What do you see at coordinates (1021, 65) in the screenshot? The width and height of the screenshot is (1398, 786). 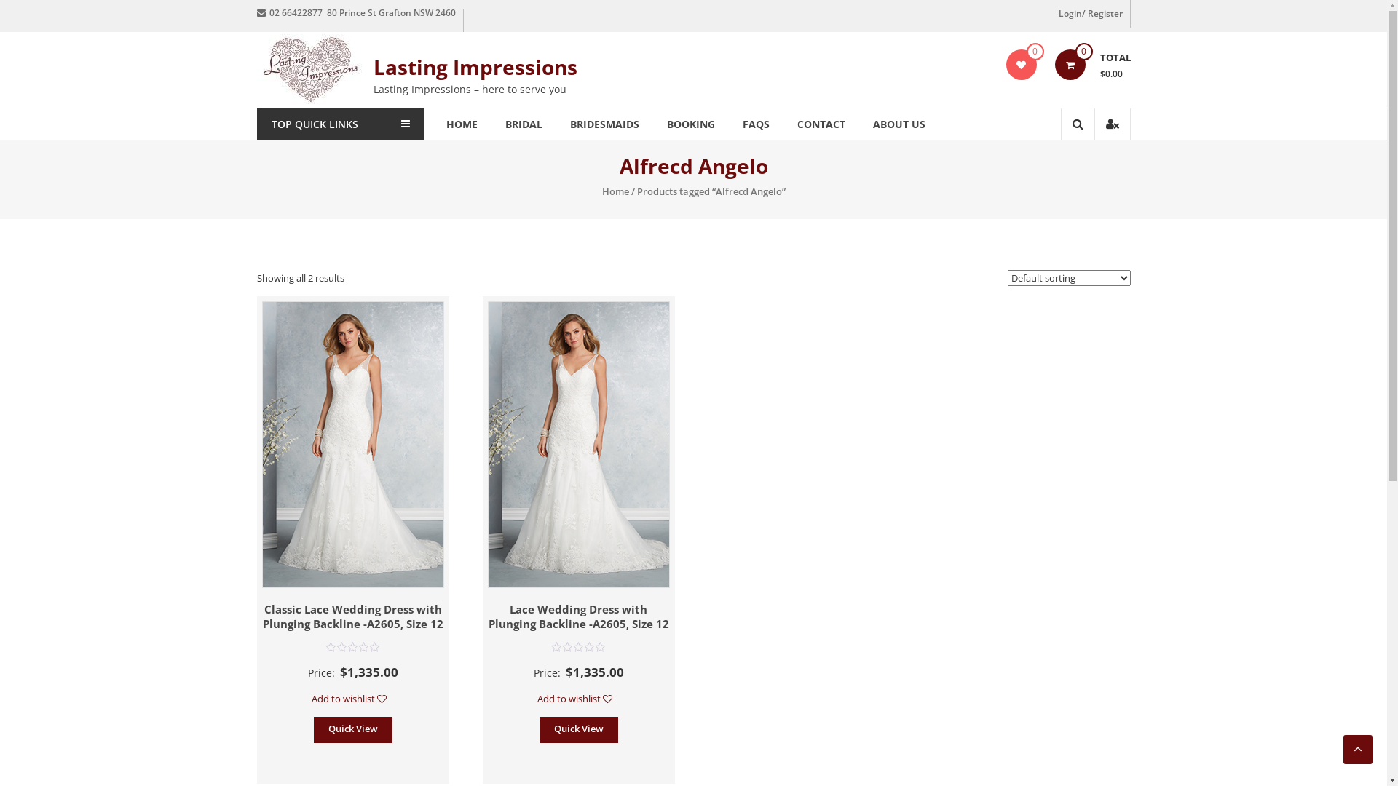 I see `0` at bounding box center [1021, 65].